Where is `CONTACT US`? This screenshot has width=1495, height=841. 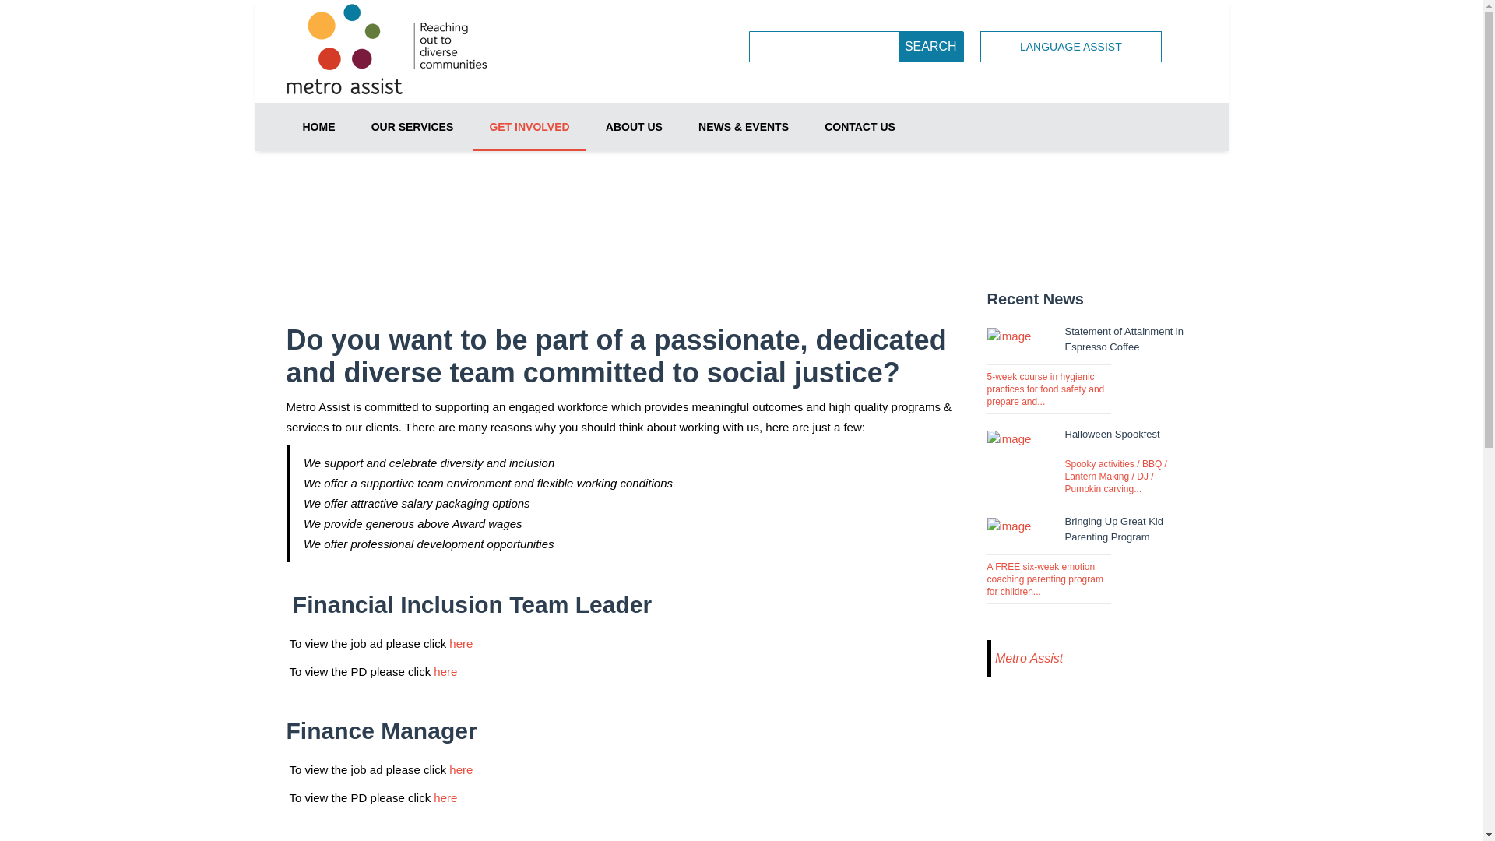
CONTACT US is located at coordinates (860, 127).